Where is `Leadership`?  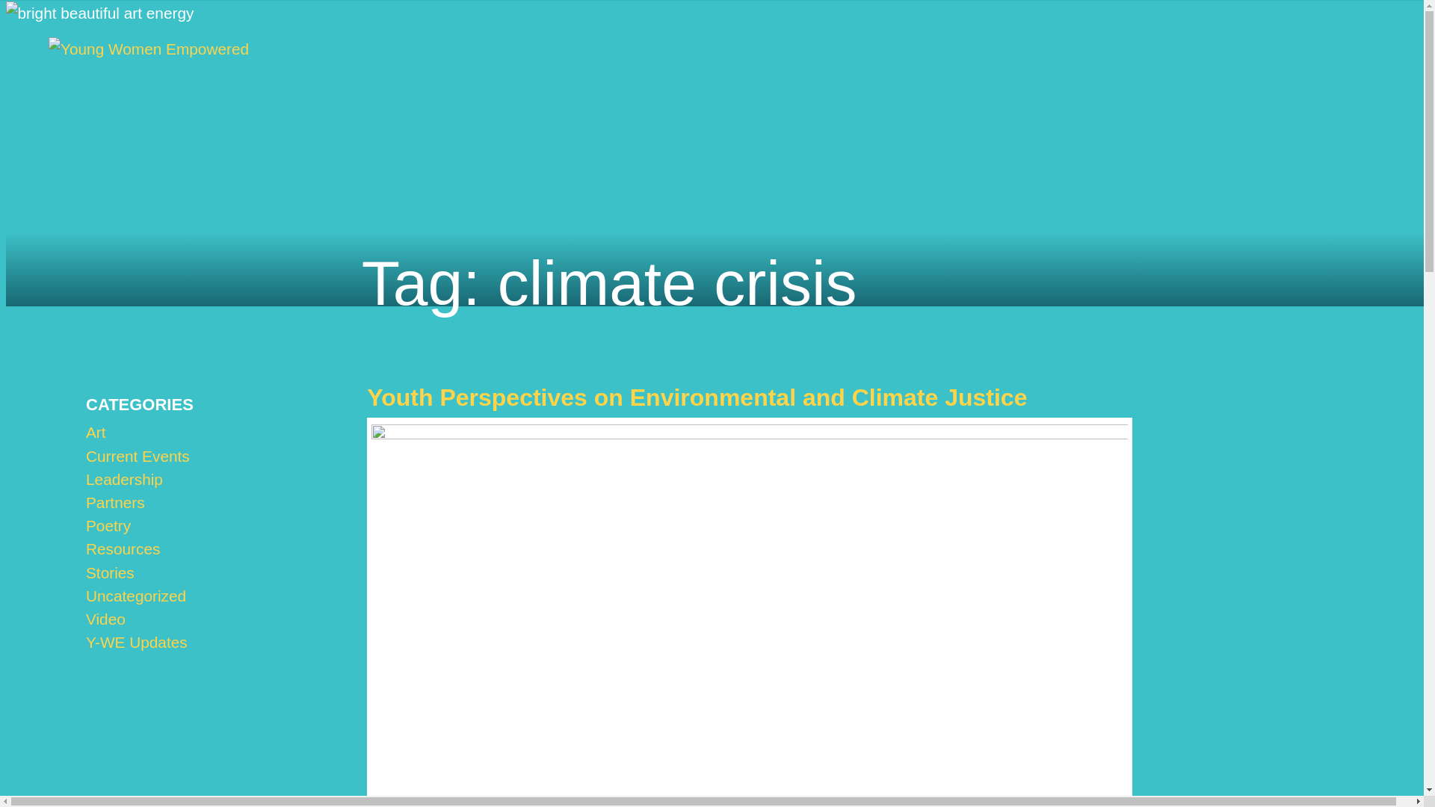
Leadership is located at coordinates (124, 479).